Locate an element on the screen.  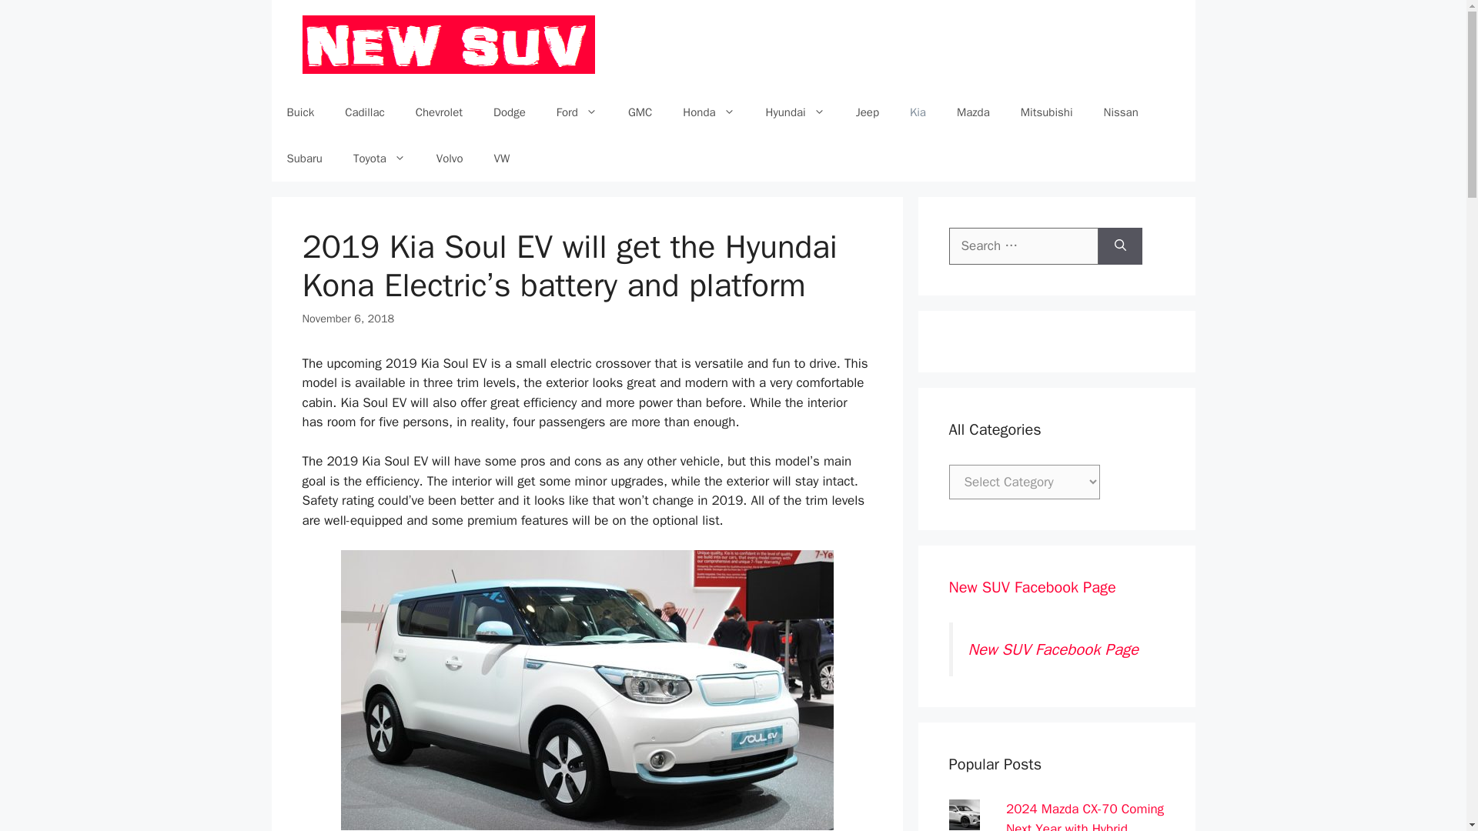
Ford is located at coordinates (577, 112).